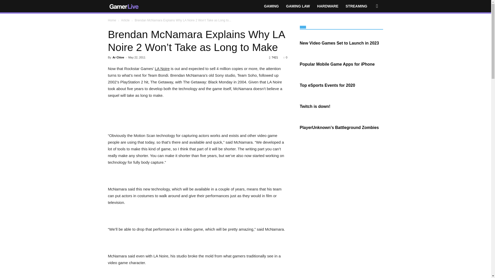 The height and width of the screenshot is (278, 495). Describe the element at coordinates (125, 20) in the screenshot. I see `Article` at that location.